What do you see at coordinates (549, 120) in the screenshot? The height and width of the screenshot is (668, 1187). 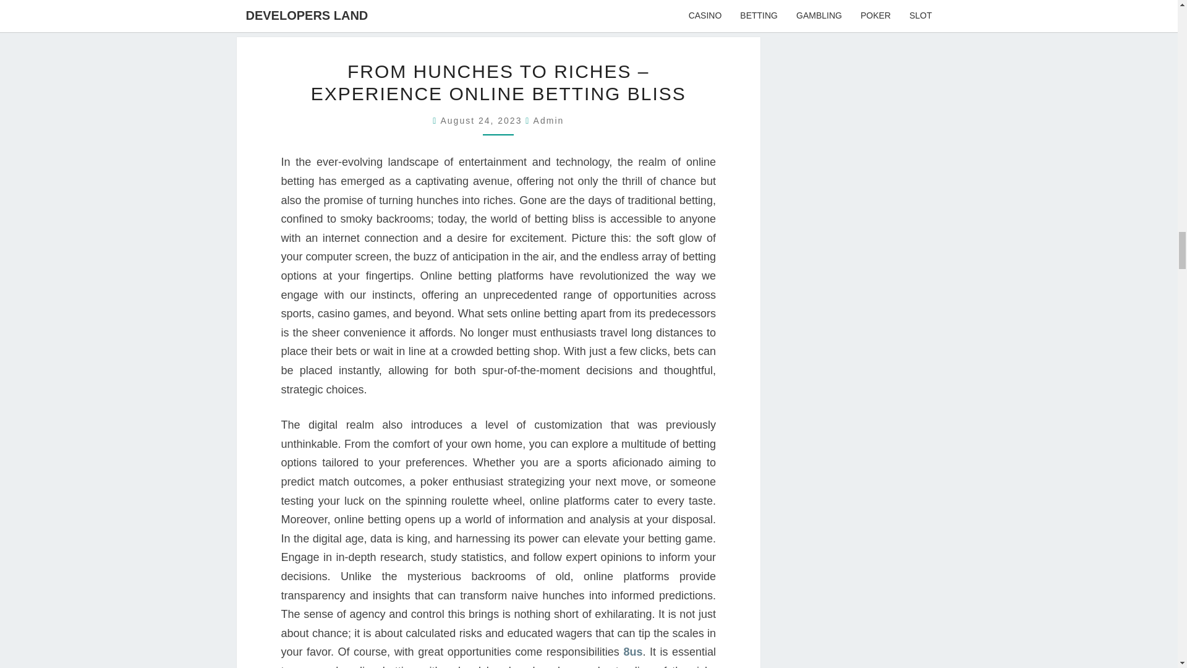 I see `View all posts by admin` at bounding box center [549, 120].